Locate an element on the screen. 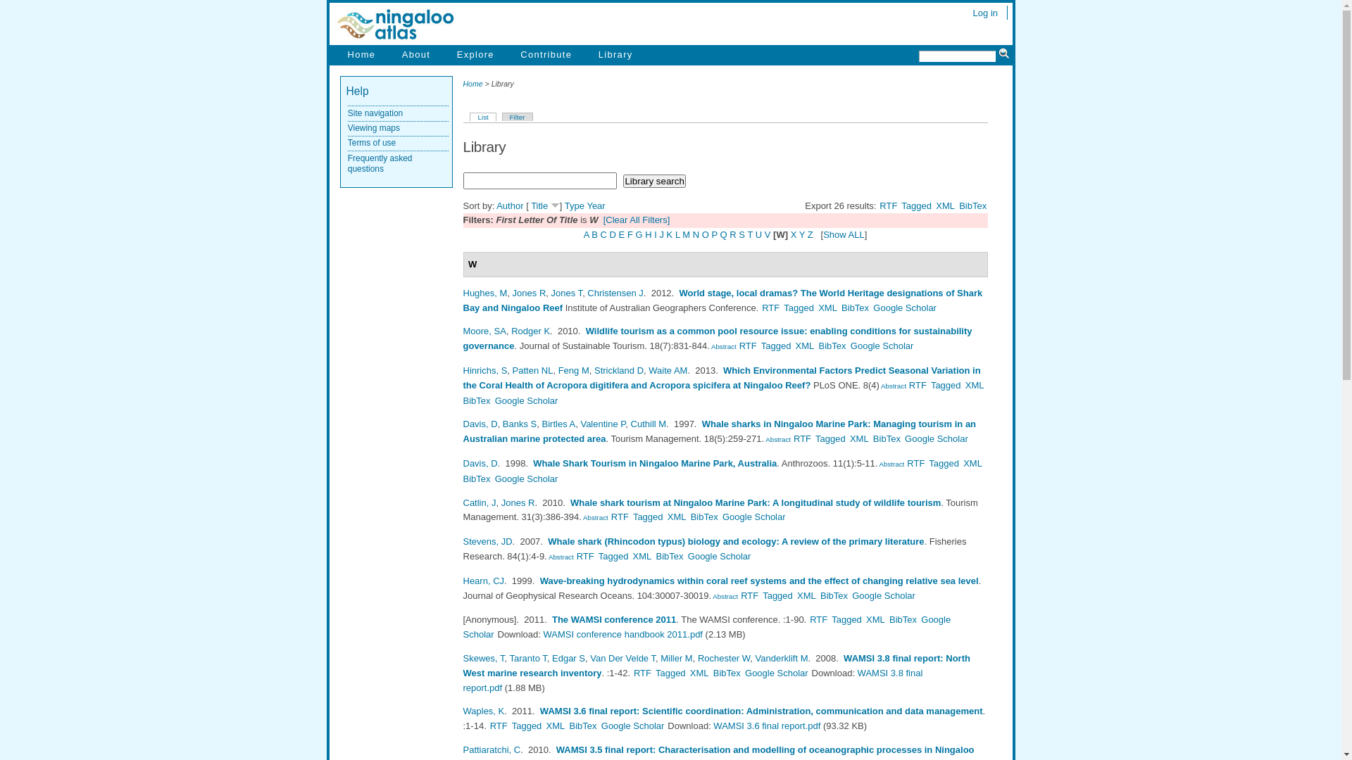 The height and width of the screenshot is (760, 1352). Abstract is located at coordinates (893, 386).